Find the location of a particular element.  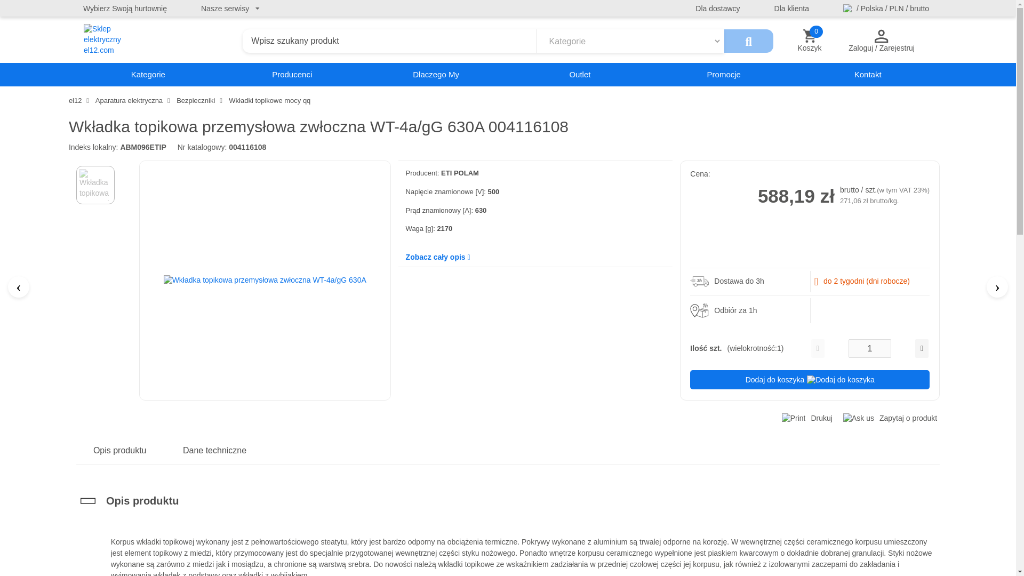

Dlaczego My is located at coordinates (436, 75).